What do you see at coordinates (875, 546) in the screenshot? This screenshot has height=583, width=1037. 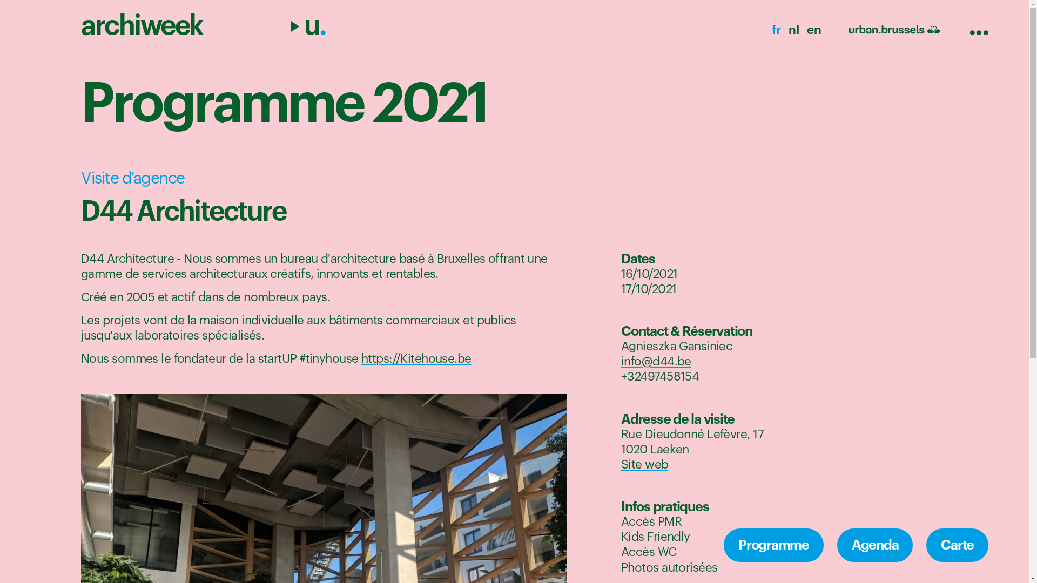 I see `Agenda` at bounding box center [875, 546].